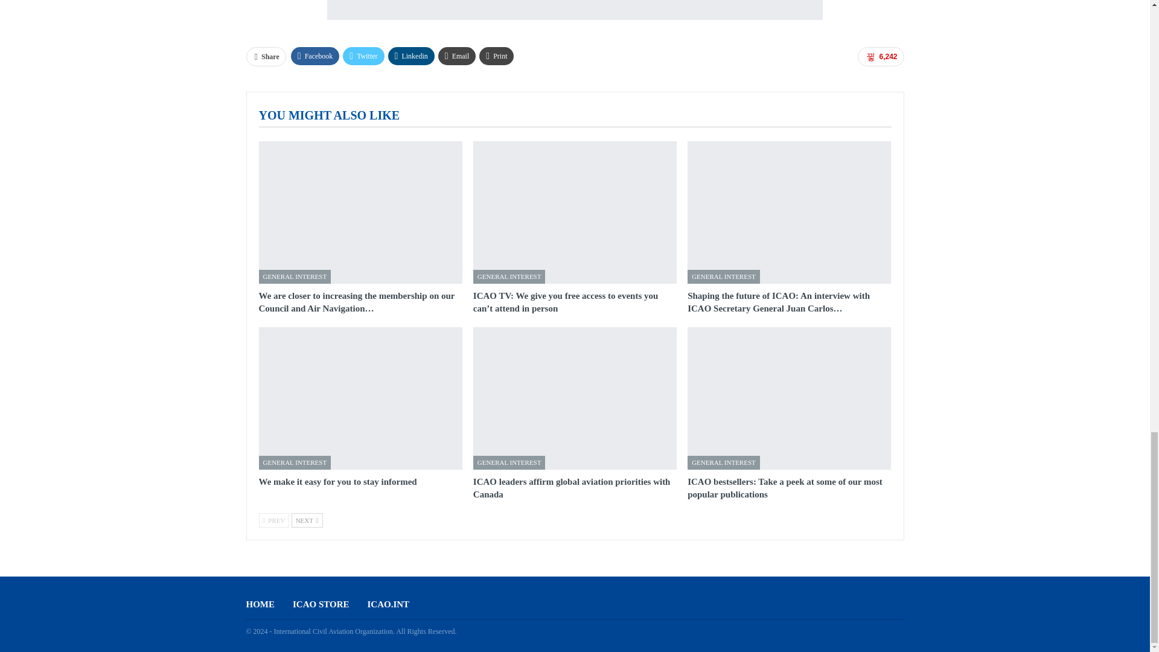 Image resolution: width=1159 pixels, height=652 pixels. What do you see at coordinates (572, 488) in the screenshot?
I see `ICAO leaders affirm global aviation priorities with Canada` at bounding box center [572, 488].